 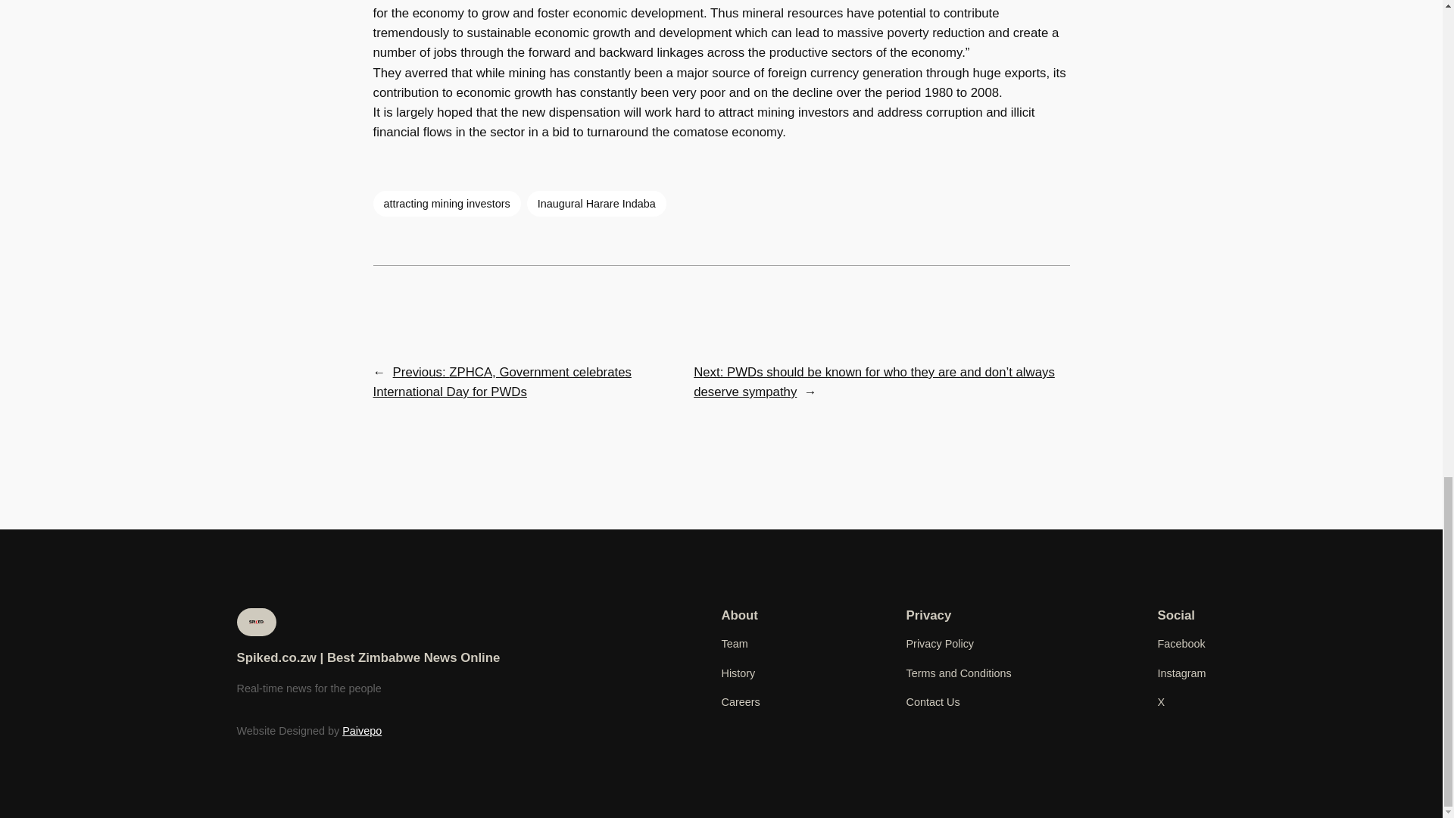 What do you see at coordinates (596, 203) in the screenshot?
I see `Inaugural Harare Indaba` at bounding box center [596, 203].